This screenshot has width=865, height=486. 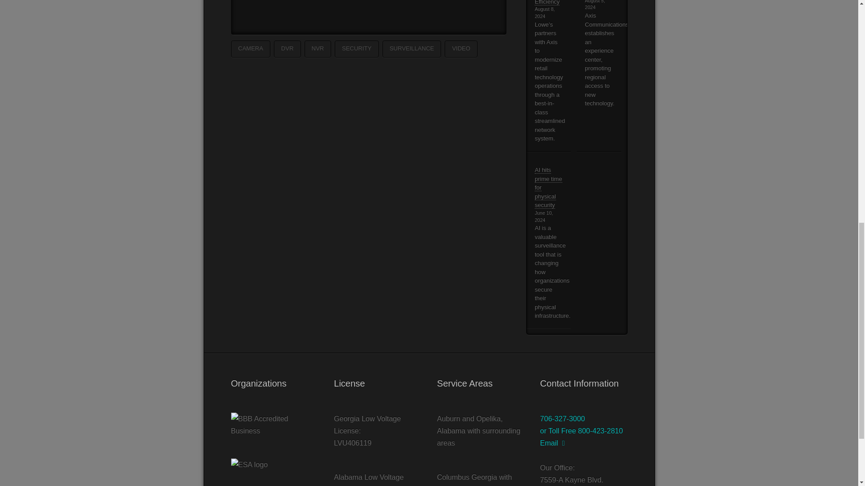 What do you see at coordinates (357, 49) in the screenshot?
I see `SECURITY` at bounding box center [357, 49].